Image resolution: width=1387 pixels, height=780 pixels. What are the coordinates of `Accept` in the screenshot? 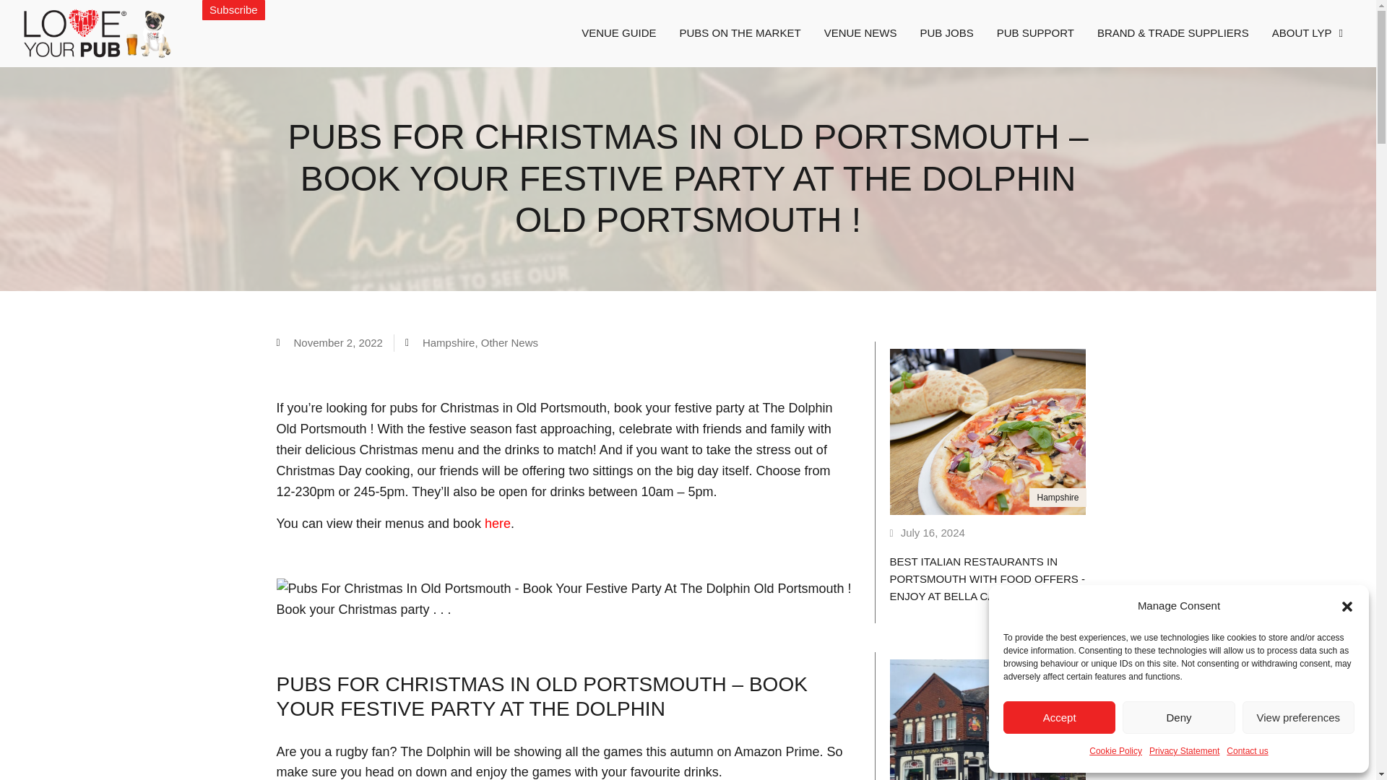 It's located at (1059, 717).